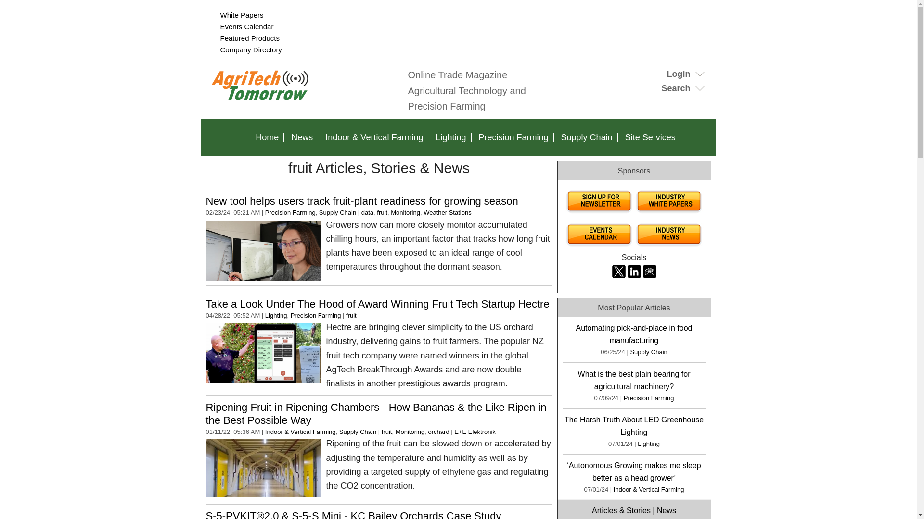 The height and width of the screenshot is (519, 924). Describe the element at coordinates (382, 212) in the screenshot. I see `fruit` at that location.